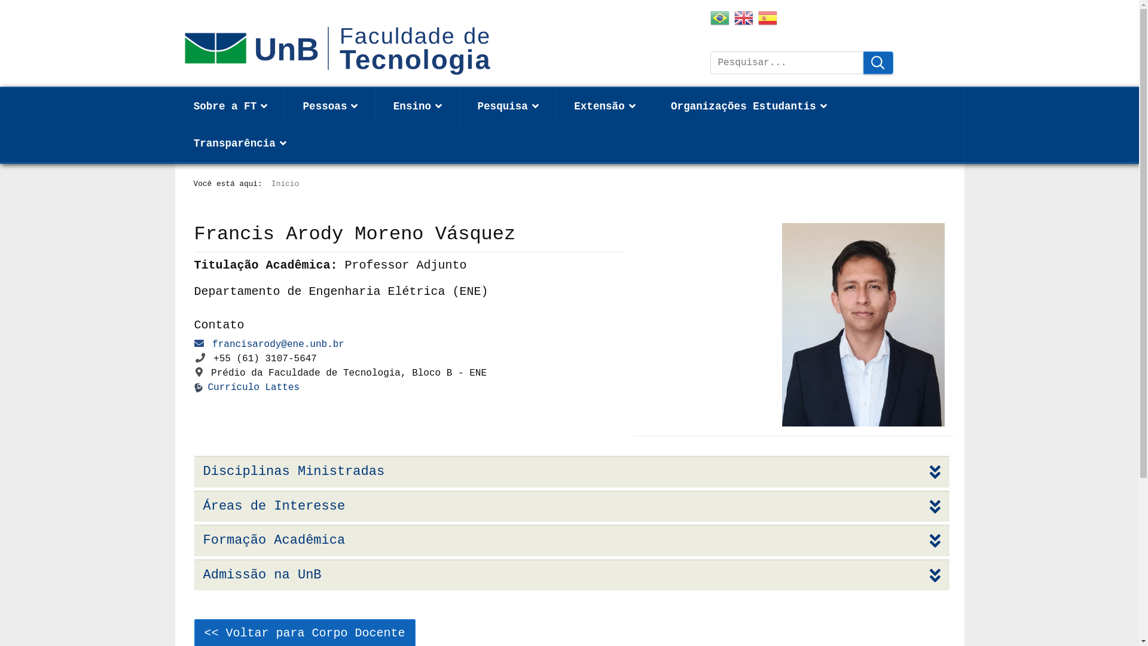 This screenshot has width=1148, height=646. I want to click on Spanish, so click(768, 20).